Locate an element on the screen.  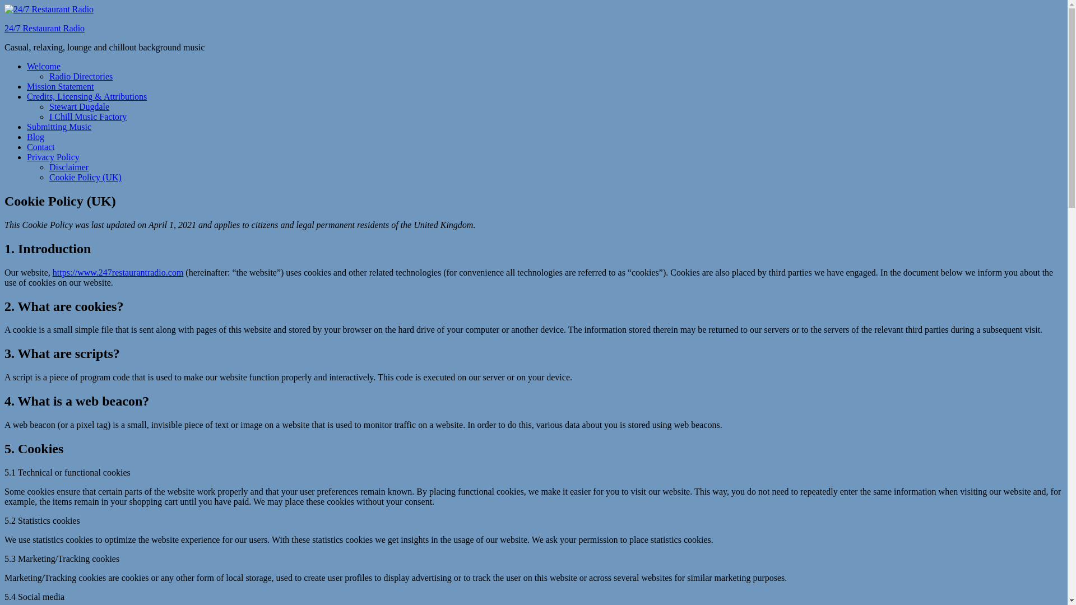
https://www.247restaurantradio.com is located at coordinates (118, 272).